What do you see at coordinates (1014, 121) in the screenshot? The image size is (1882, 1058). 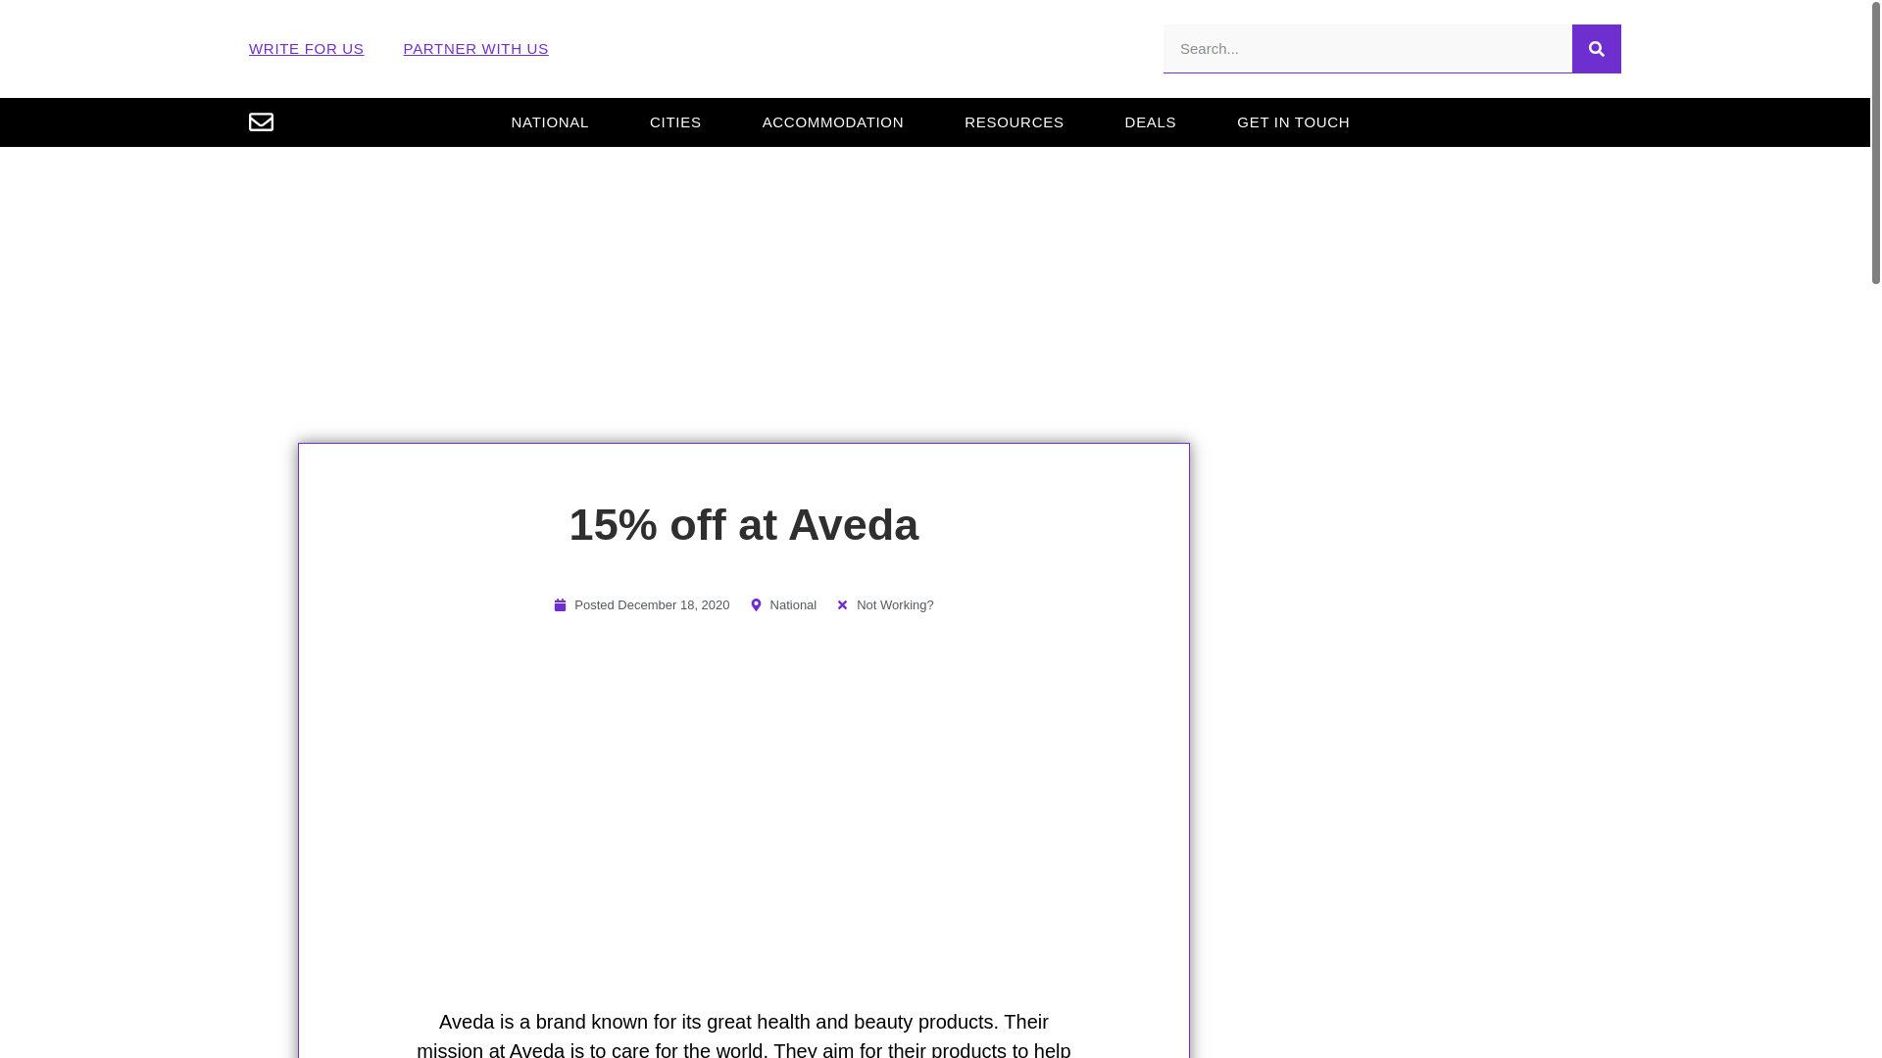 I see `RESOURCES` at bounding box center [1014, 121].